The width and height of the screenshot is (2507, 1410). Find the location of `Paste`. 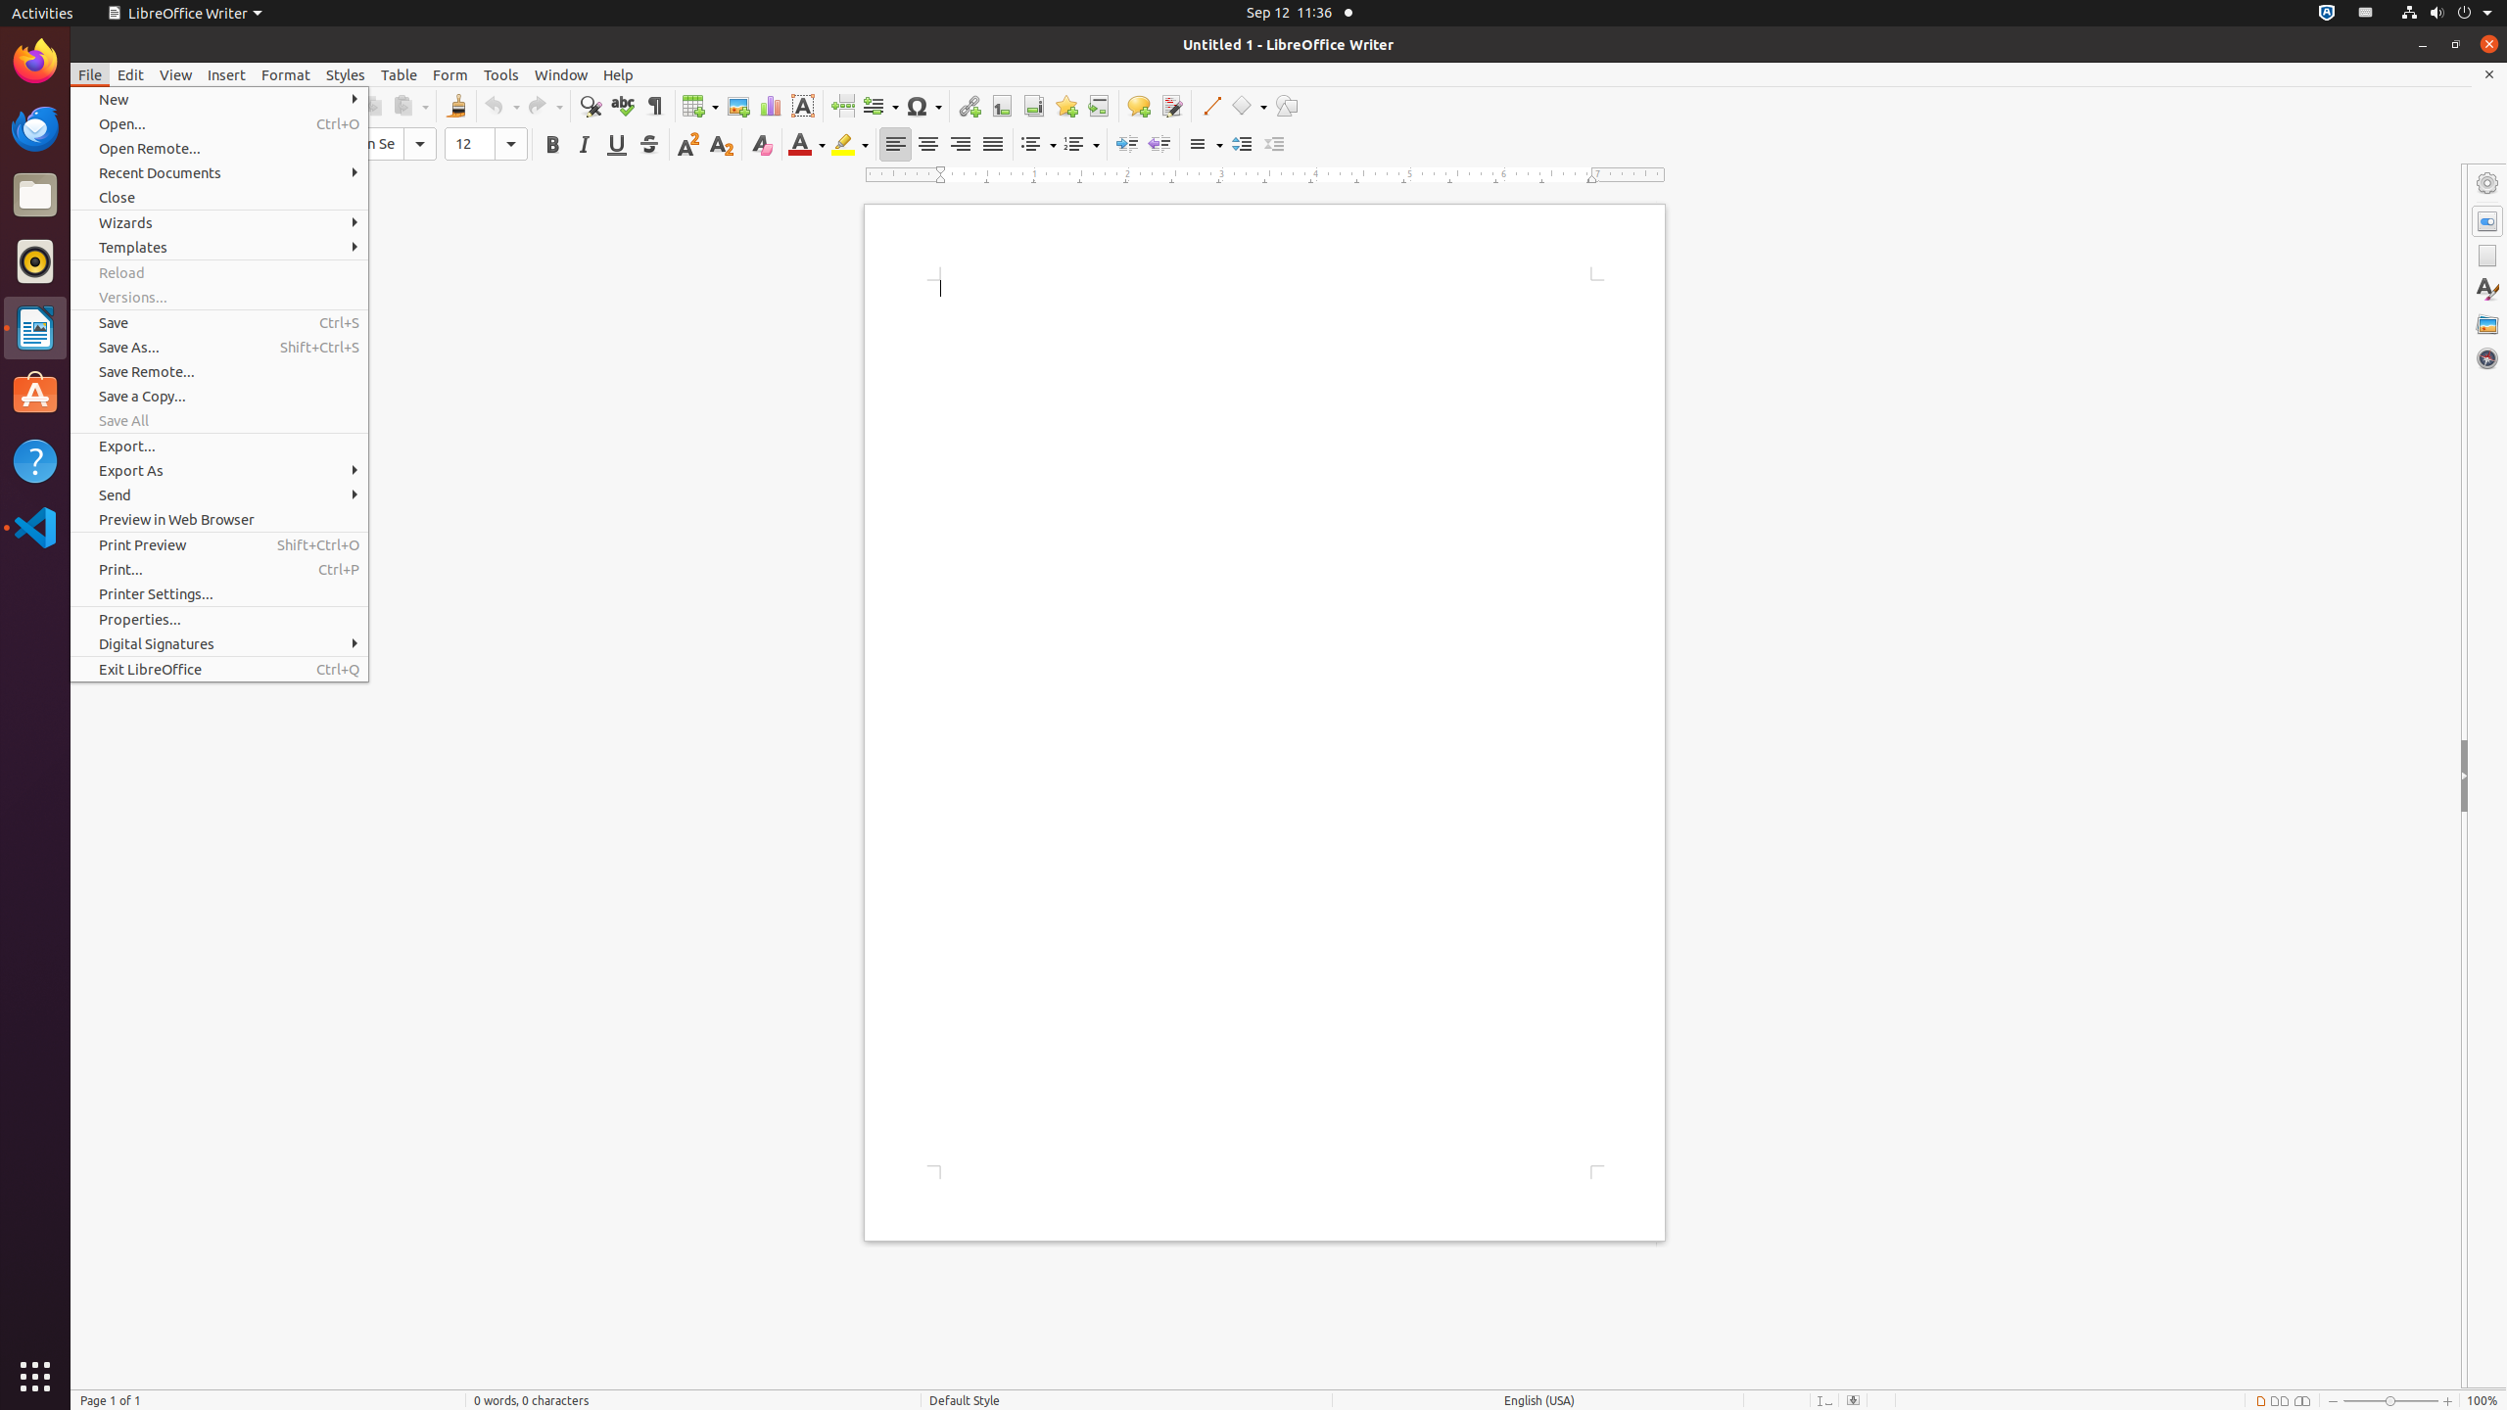

Paste is located at coordinates (410, 106).